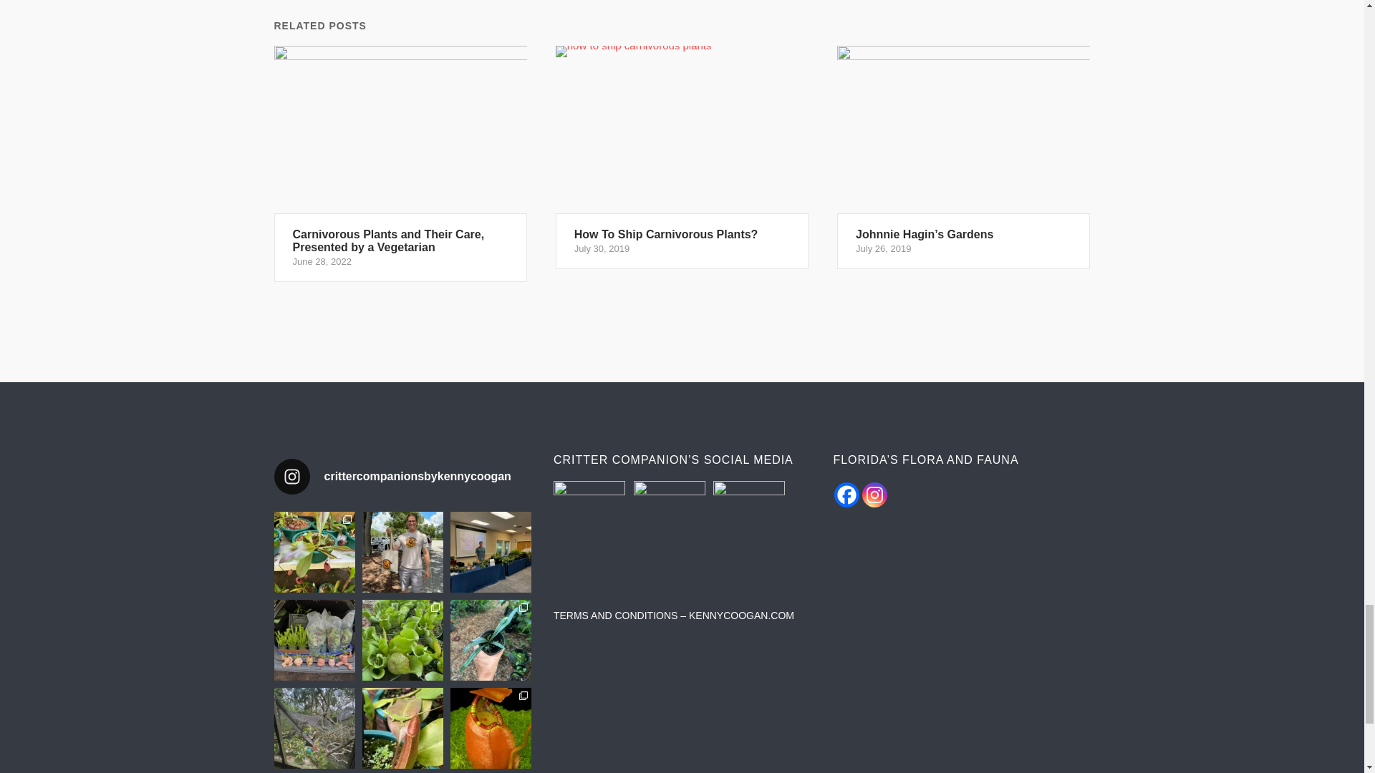  I want to click on Carnivorous Plants and Their Care, Presented by a Vegetarian, so click(400, 164).